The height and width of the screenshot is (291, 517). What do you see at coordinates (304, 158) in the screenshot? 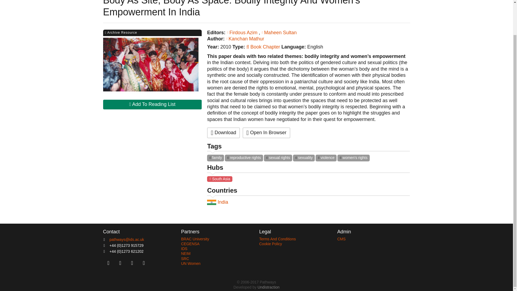
I see `sexuality` at bounding box center [304, 158].